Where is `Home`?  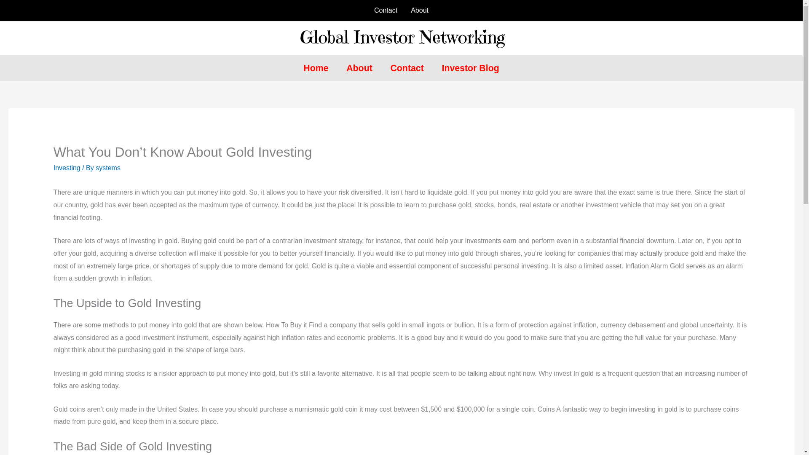 Home is located at coordinates (316, 68).